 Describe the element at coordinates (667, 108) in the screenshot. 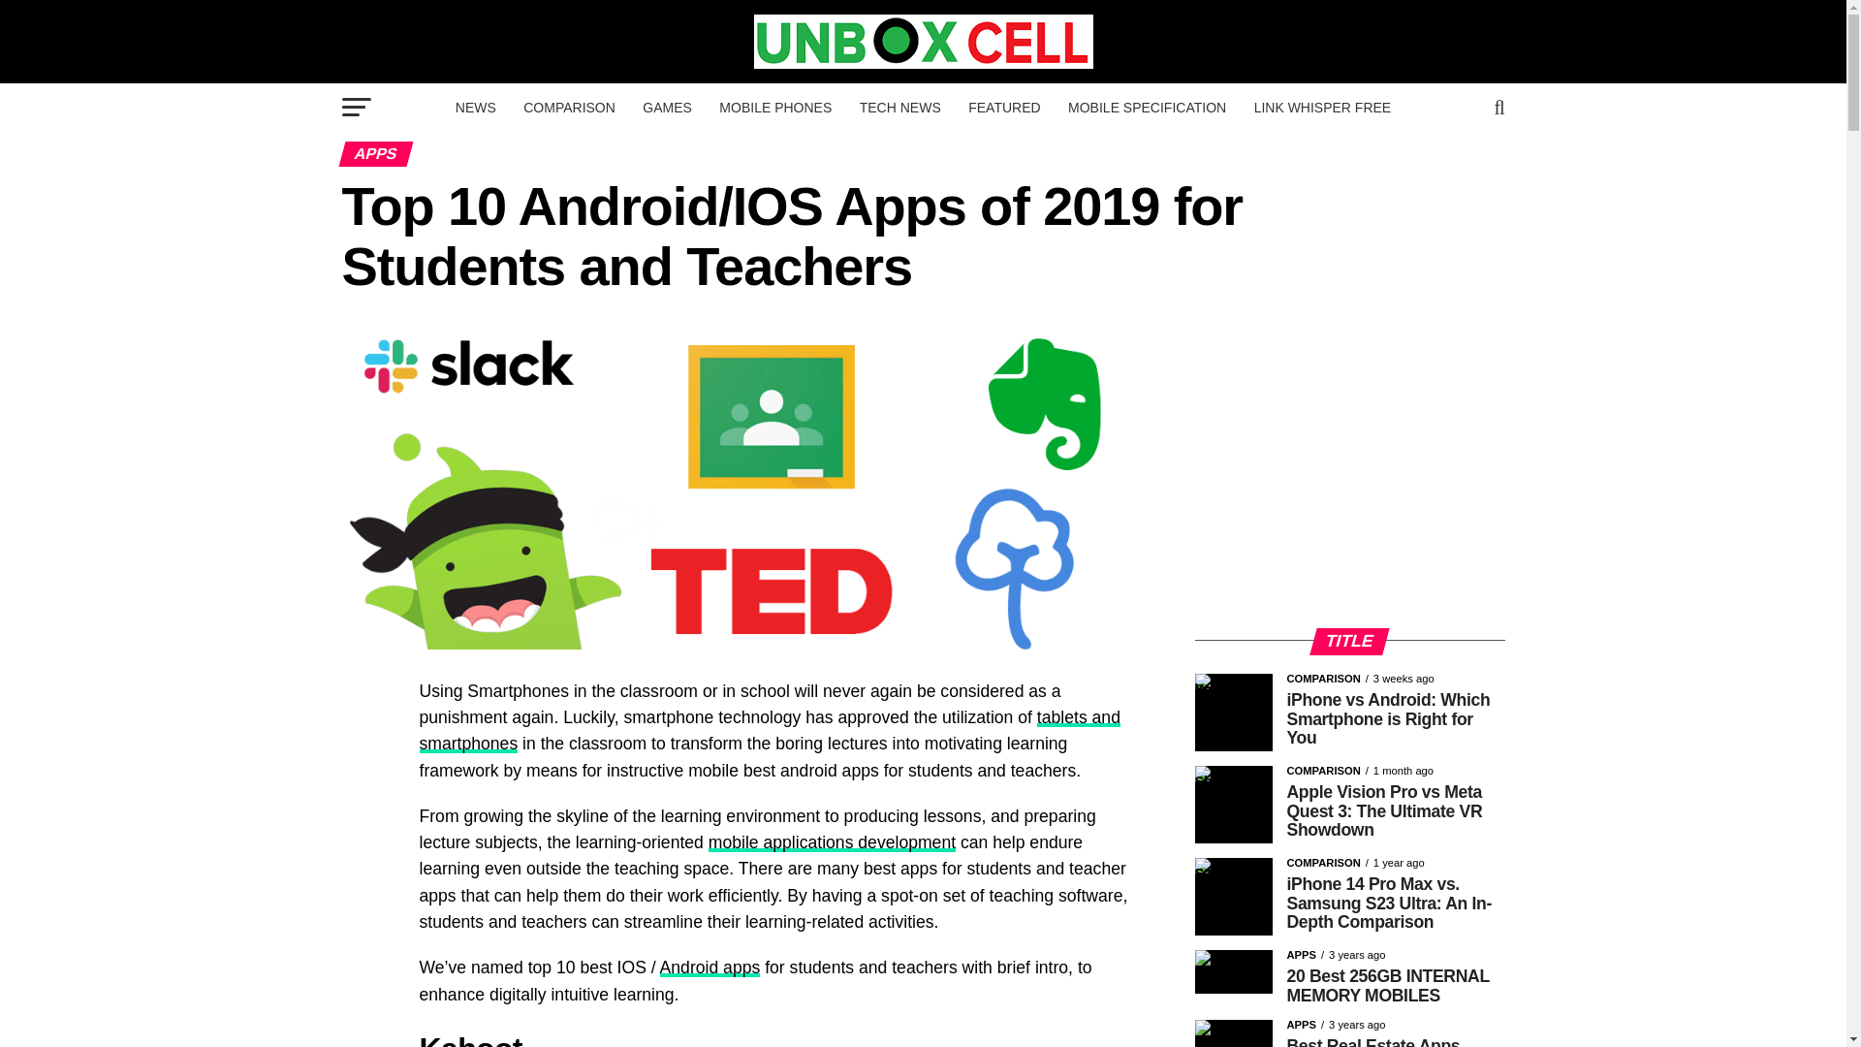

I see `GAMES` at that location.